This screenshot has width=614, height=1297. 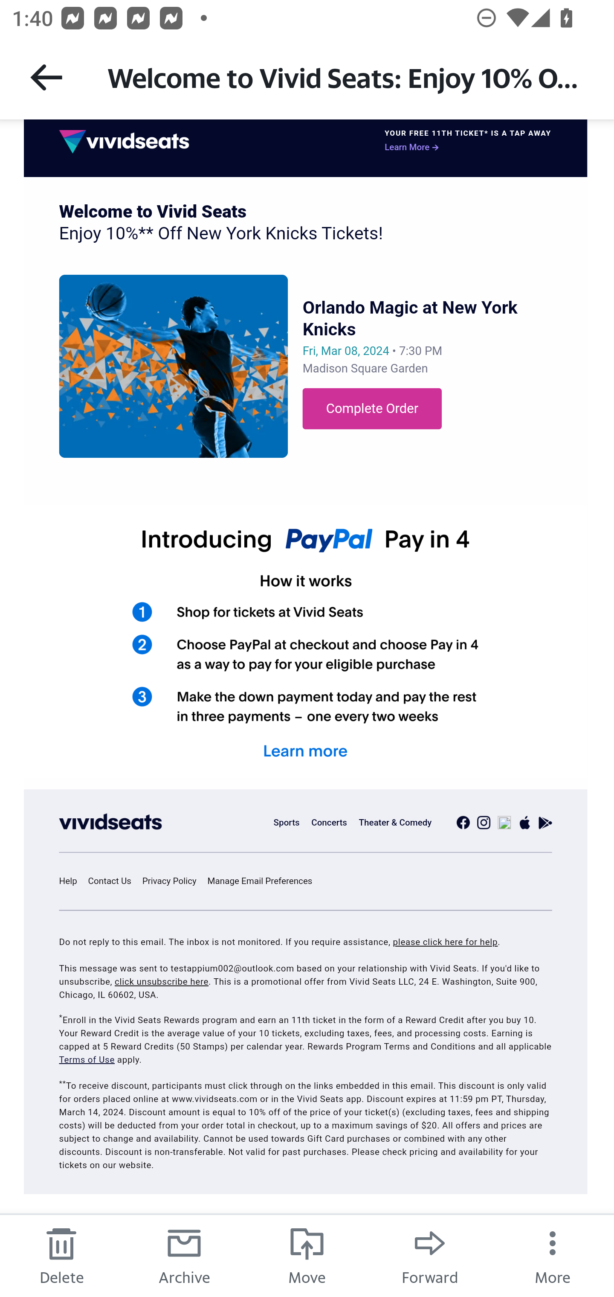 I want to click on Concerts, so click(x=328, y=822).